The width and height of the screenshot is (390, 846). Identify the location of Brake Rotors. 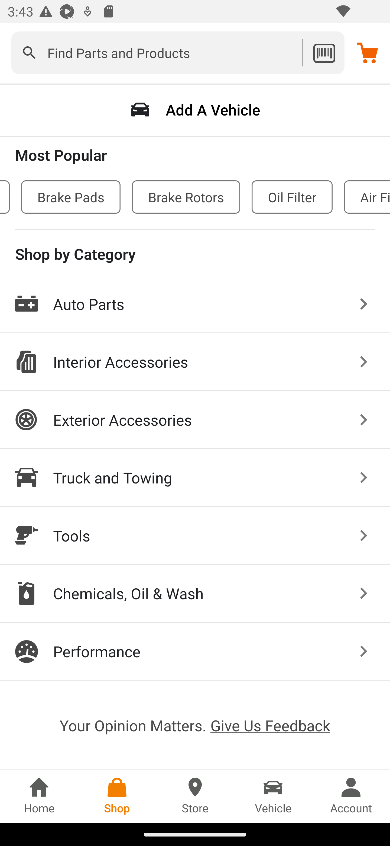
(186, 197).